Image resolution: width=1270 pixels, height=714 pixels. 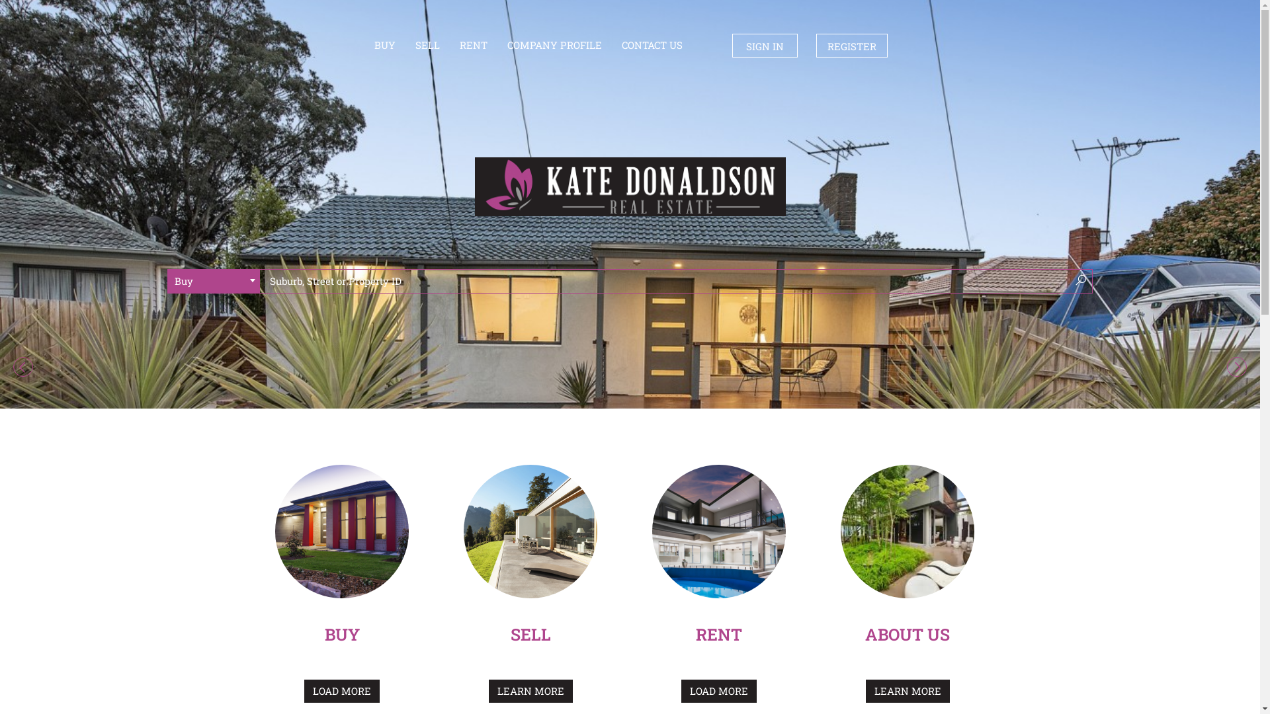 I want to click on COMPANY PROFILE, so click(x=554, y=45).